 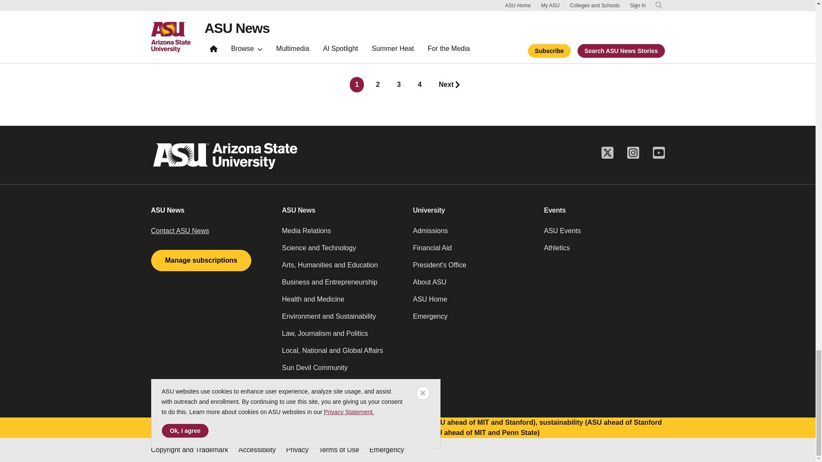 I want to click on Go to page 2, so click(x=378, y=85).